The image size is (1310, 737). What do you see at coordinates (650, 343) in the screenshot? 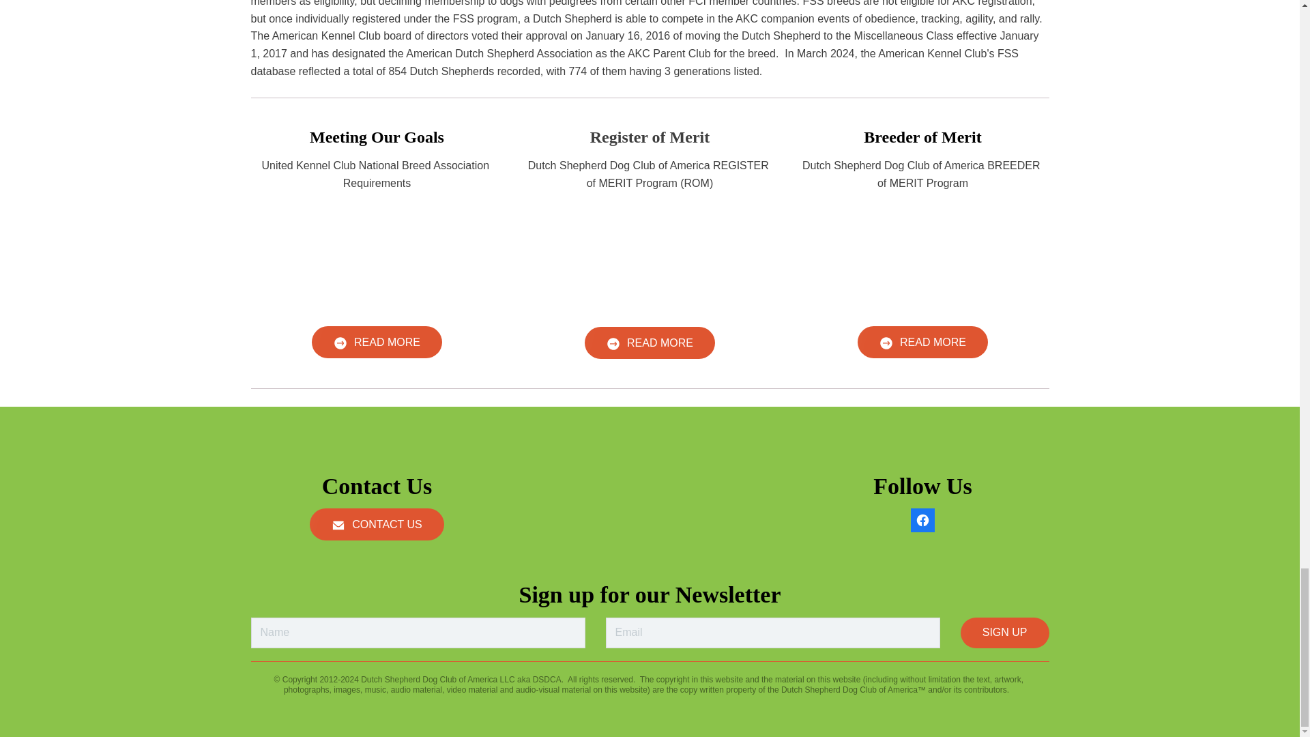
I see `READ MORE` at bounding box center [650, 343].